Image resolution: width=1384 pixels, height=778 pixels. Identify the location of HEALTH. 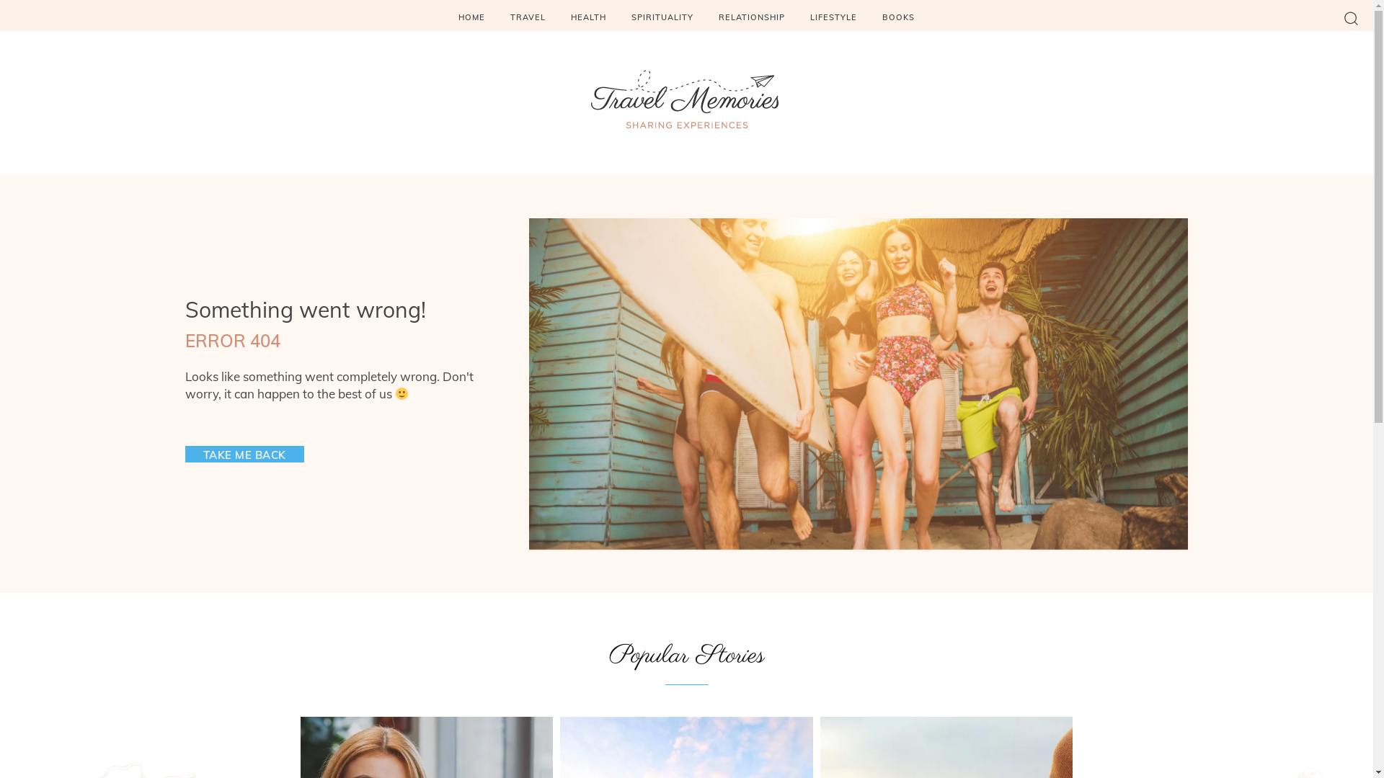
(588, 17).